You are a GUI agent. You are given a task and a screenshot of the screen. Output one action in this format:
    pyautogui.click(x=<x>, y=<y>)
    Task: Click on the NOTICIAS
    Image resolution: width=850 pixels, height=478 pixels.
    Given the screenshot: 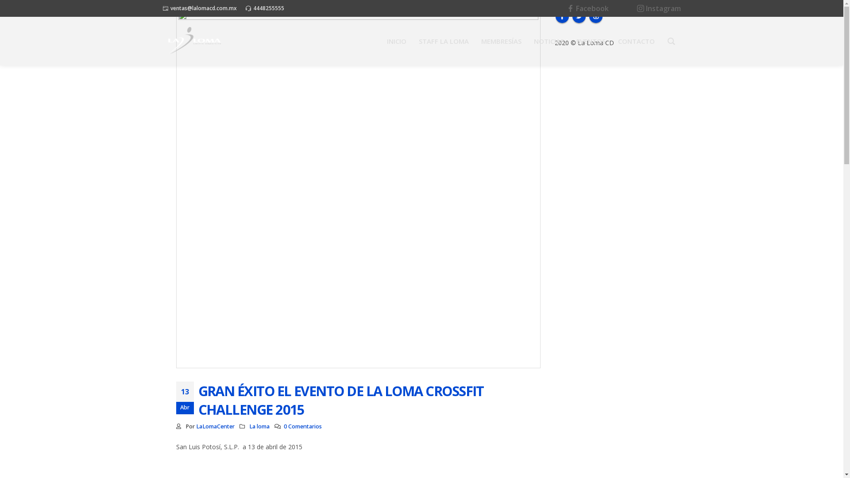 What is the action you would take?
    pyautogui.click(x=549, y=41)
    